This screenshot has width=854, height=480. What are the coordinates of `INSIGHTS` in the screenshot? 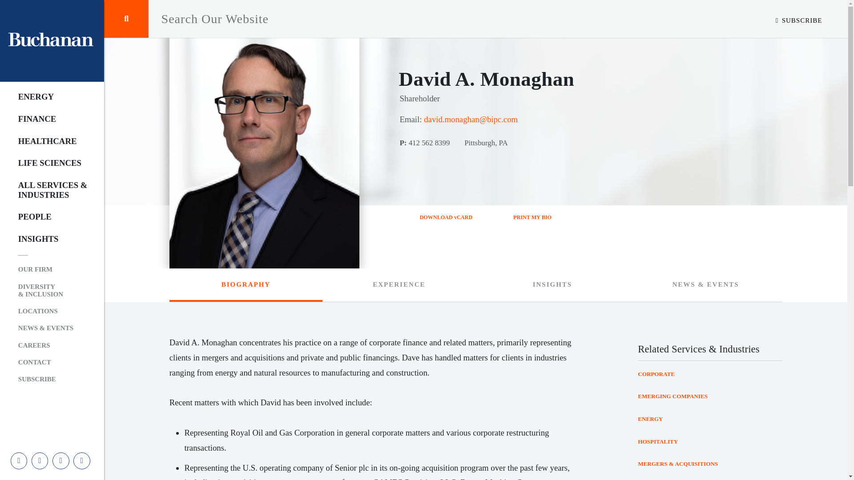 It's located at (45, 239).